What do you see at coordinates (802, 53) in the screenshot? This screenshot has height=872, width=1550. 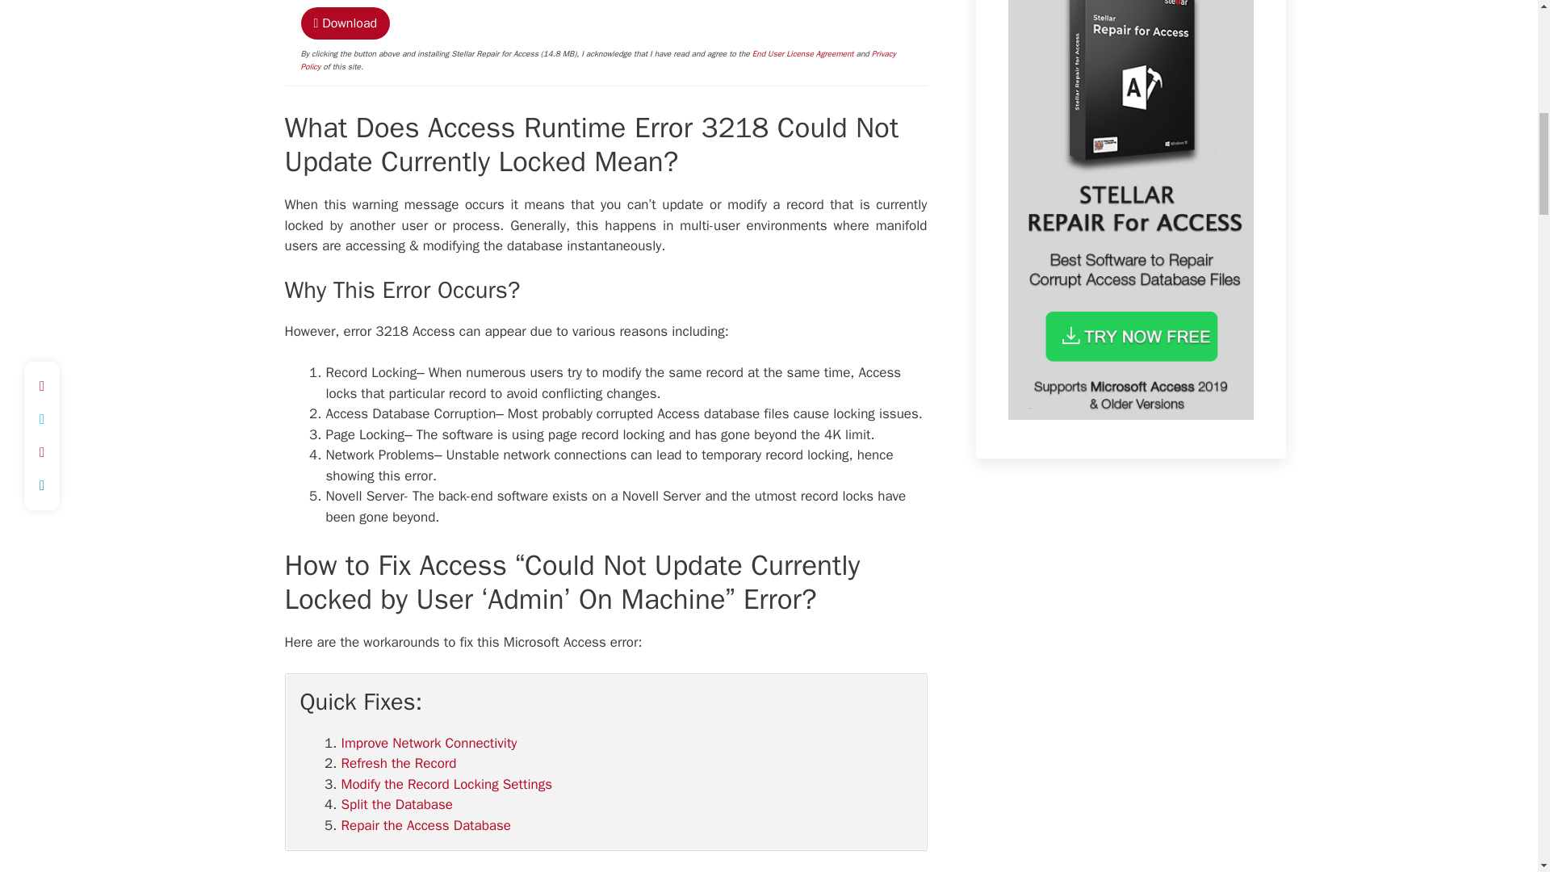 I see `End User License Agreement` at bounding box center [802, 53].